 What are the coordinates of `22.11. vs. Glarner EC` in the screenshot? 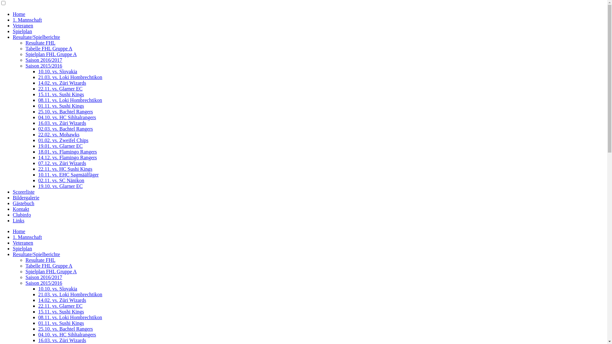 It's located at (61, 89).